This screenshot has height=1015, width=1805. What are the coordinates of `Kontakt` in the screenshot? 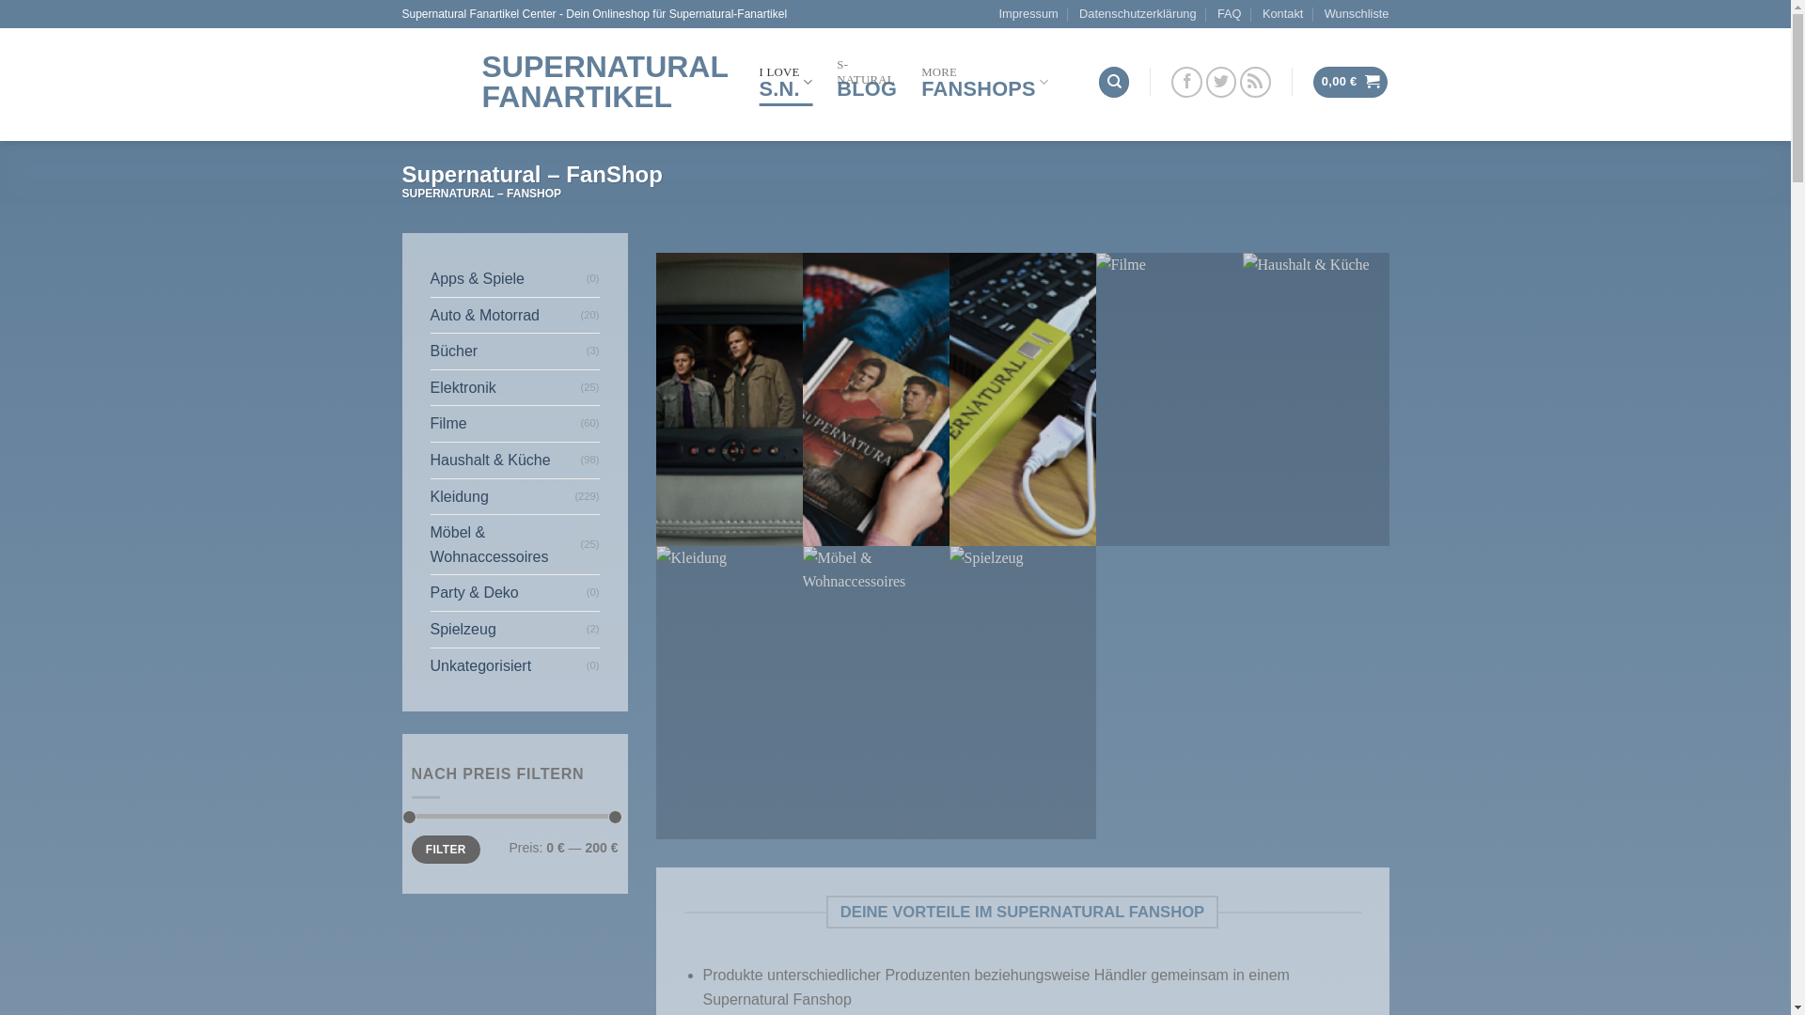 It's located at (1282, 14).